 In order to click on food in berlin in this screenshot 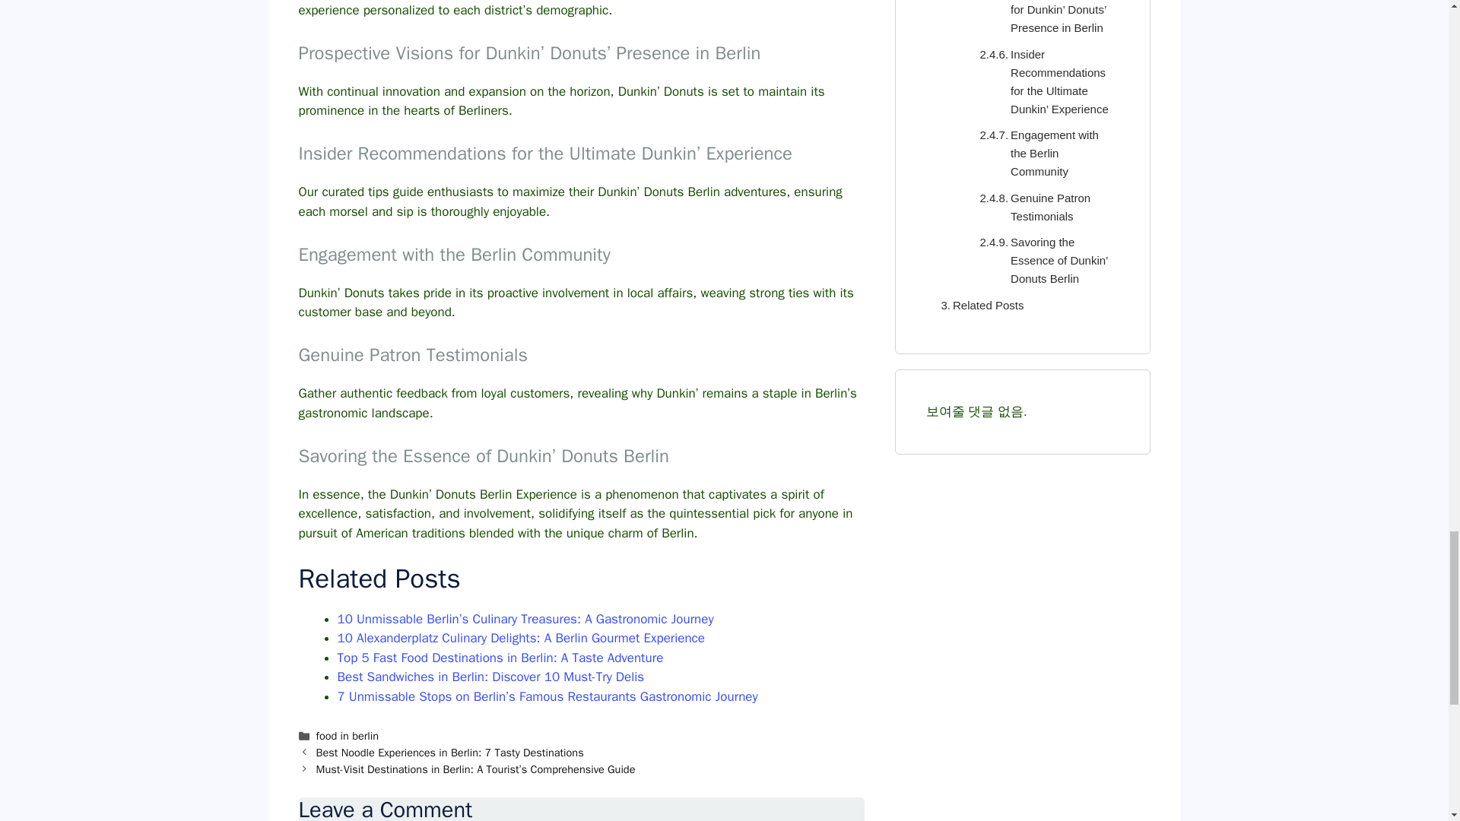, I will do `click(347, 736)`.